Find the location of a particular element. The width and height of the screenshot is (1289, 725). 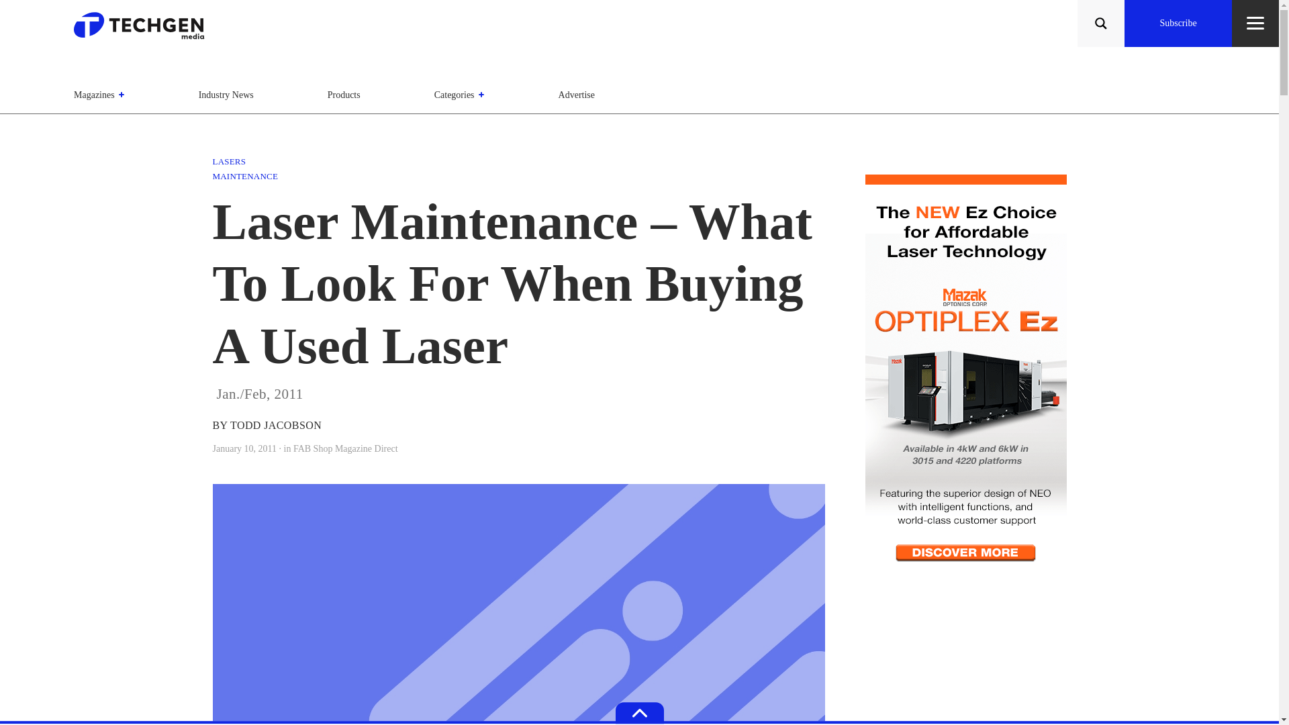

Magazines is located at coordinates (99, 95).